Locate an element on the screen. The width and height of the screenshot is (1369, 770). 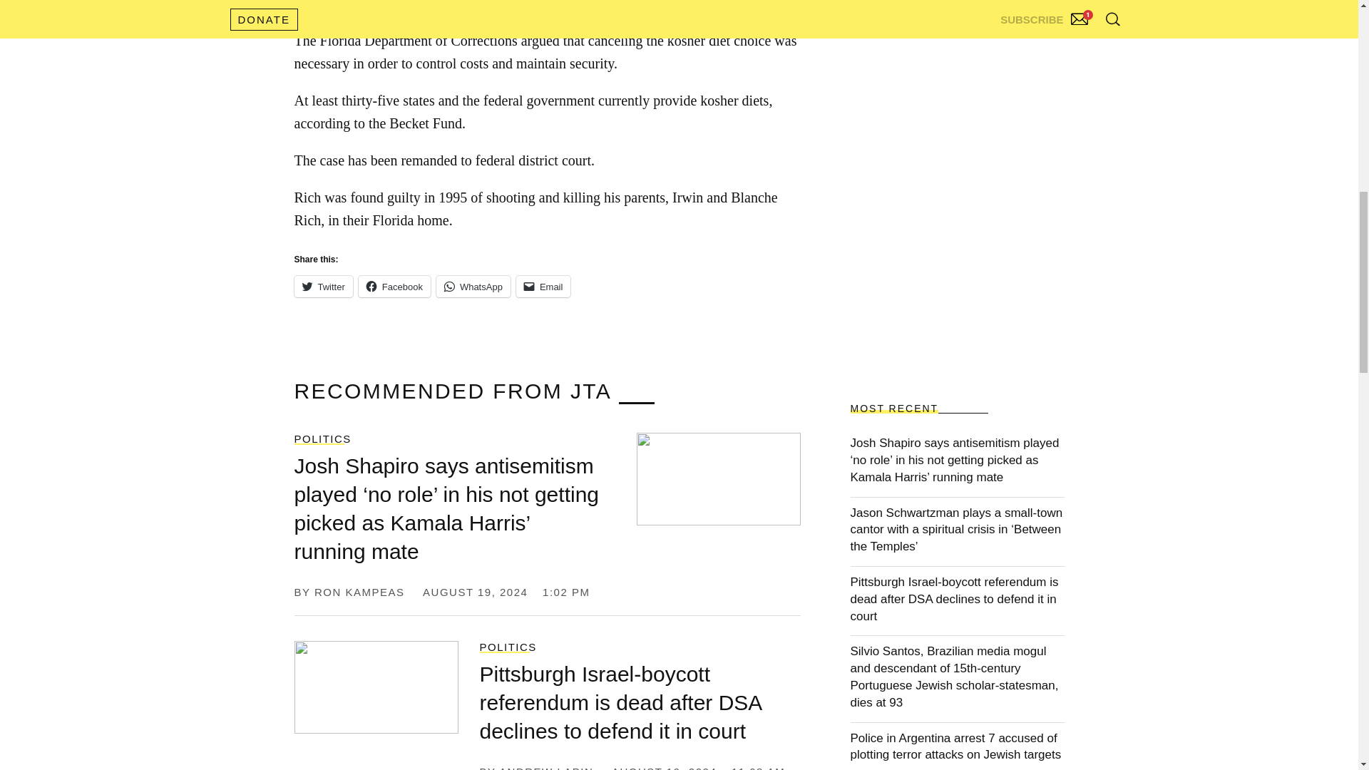
Click to share on WhatsApp is located at coordinates (473, 286).